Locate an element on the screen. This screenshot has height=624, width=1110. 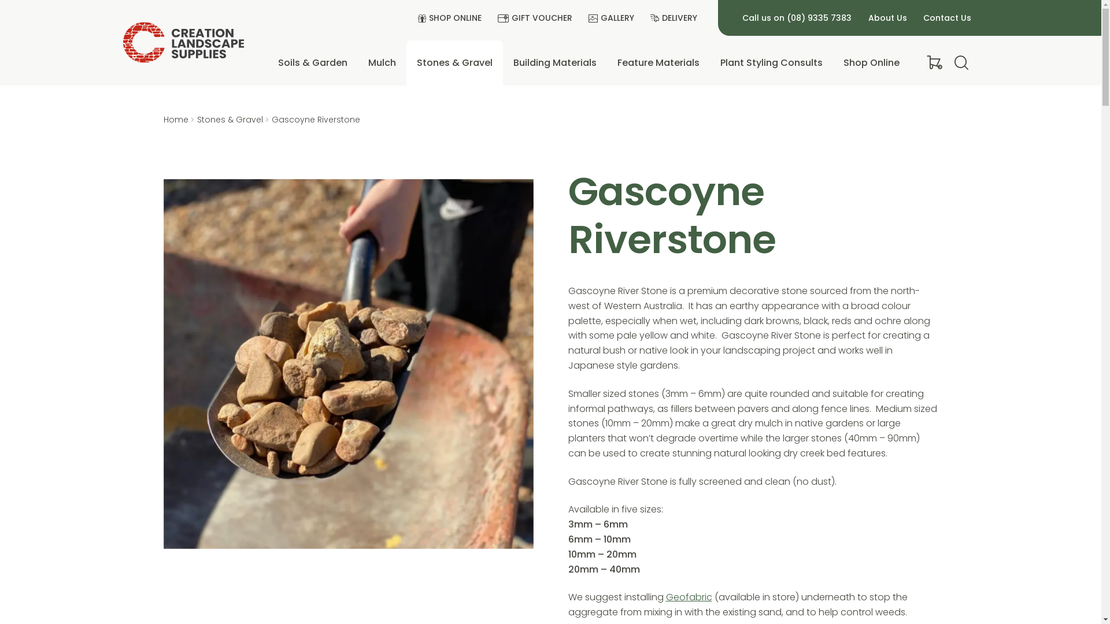
Geofabric is located at coordinates (689, 597).